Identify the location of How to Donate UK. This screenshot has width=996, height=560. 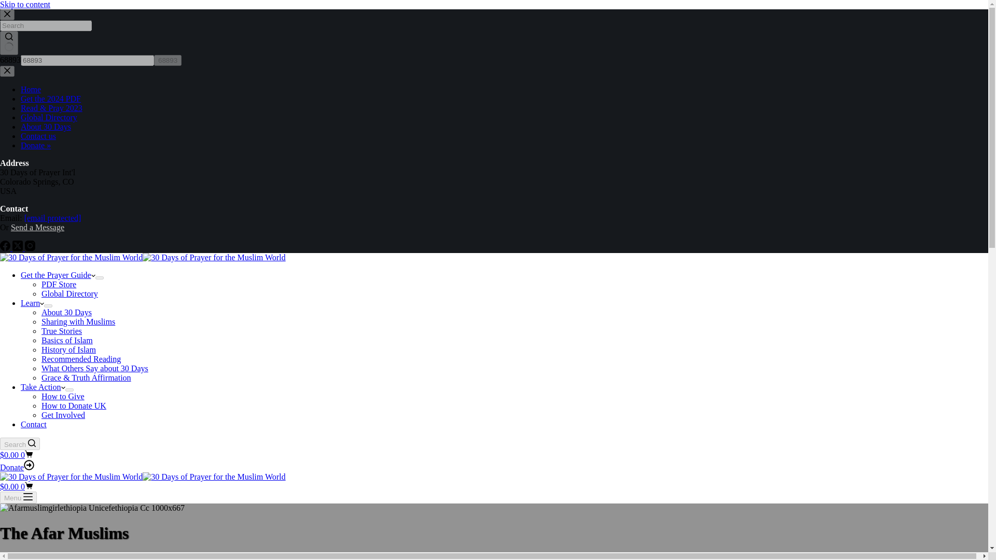
(74, 405).